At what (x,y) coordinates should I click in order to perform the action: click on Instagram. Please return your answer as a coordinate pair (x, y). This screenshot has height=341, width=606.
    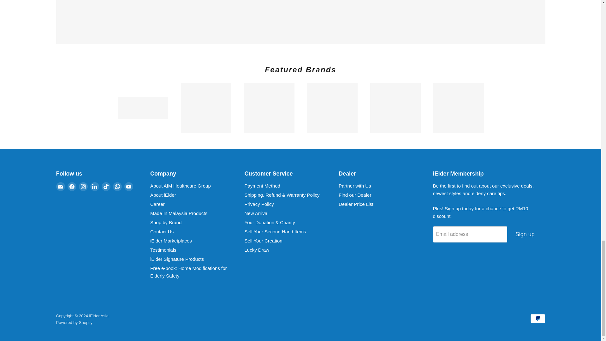
    Looking at the image, I should click on (83, 186).